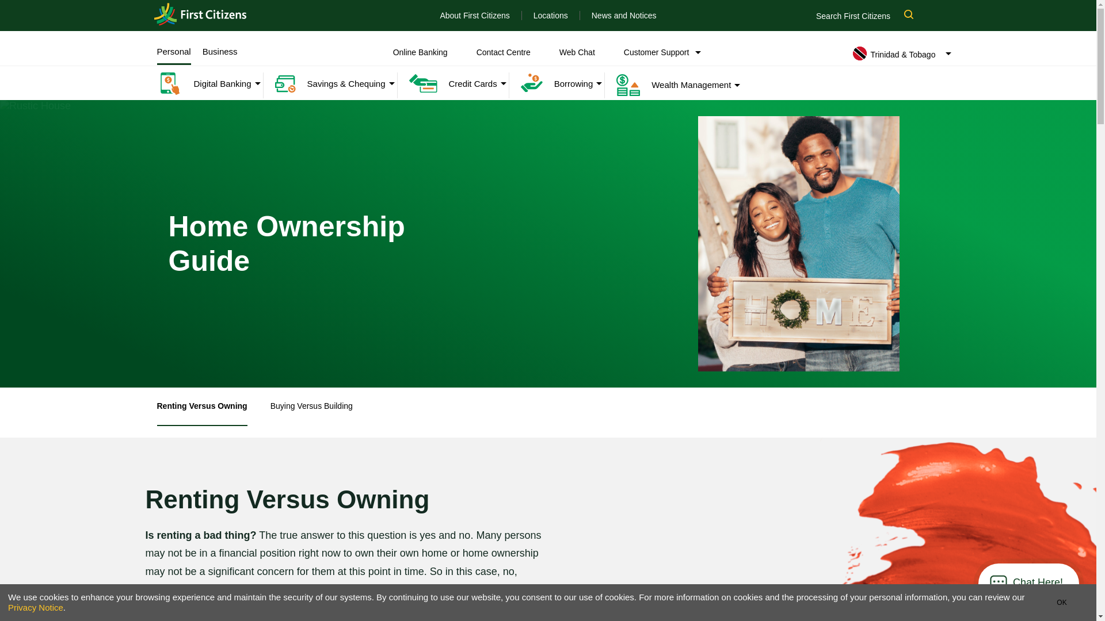 The image size is (1105, 621). What do you see at coordinates (1038, 582) in the screenshot?
I see `Click for Chat Support` at bounding box center [1038, 582].